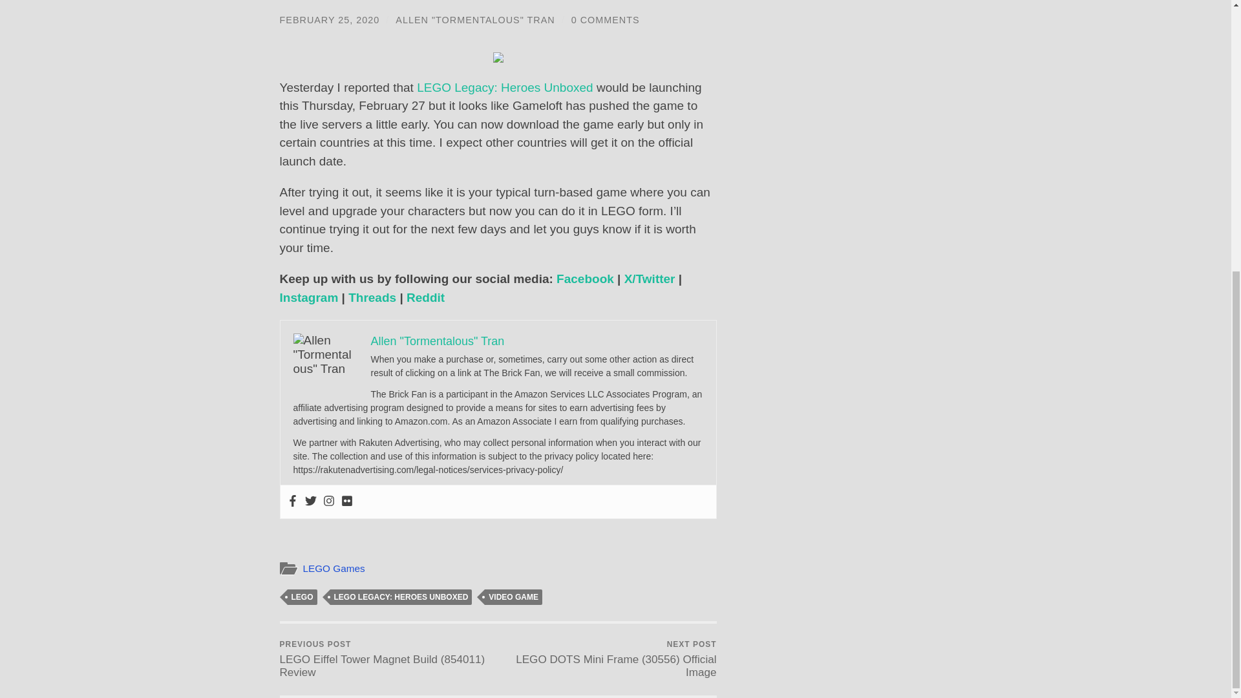 The height and width of the screenshot is (698, 1241). What do you see at coordinates (372, 297) in the screenshot?
I see `Threads` at bounding box center [372, 297].